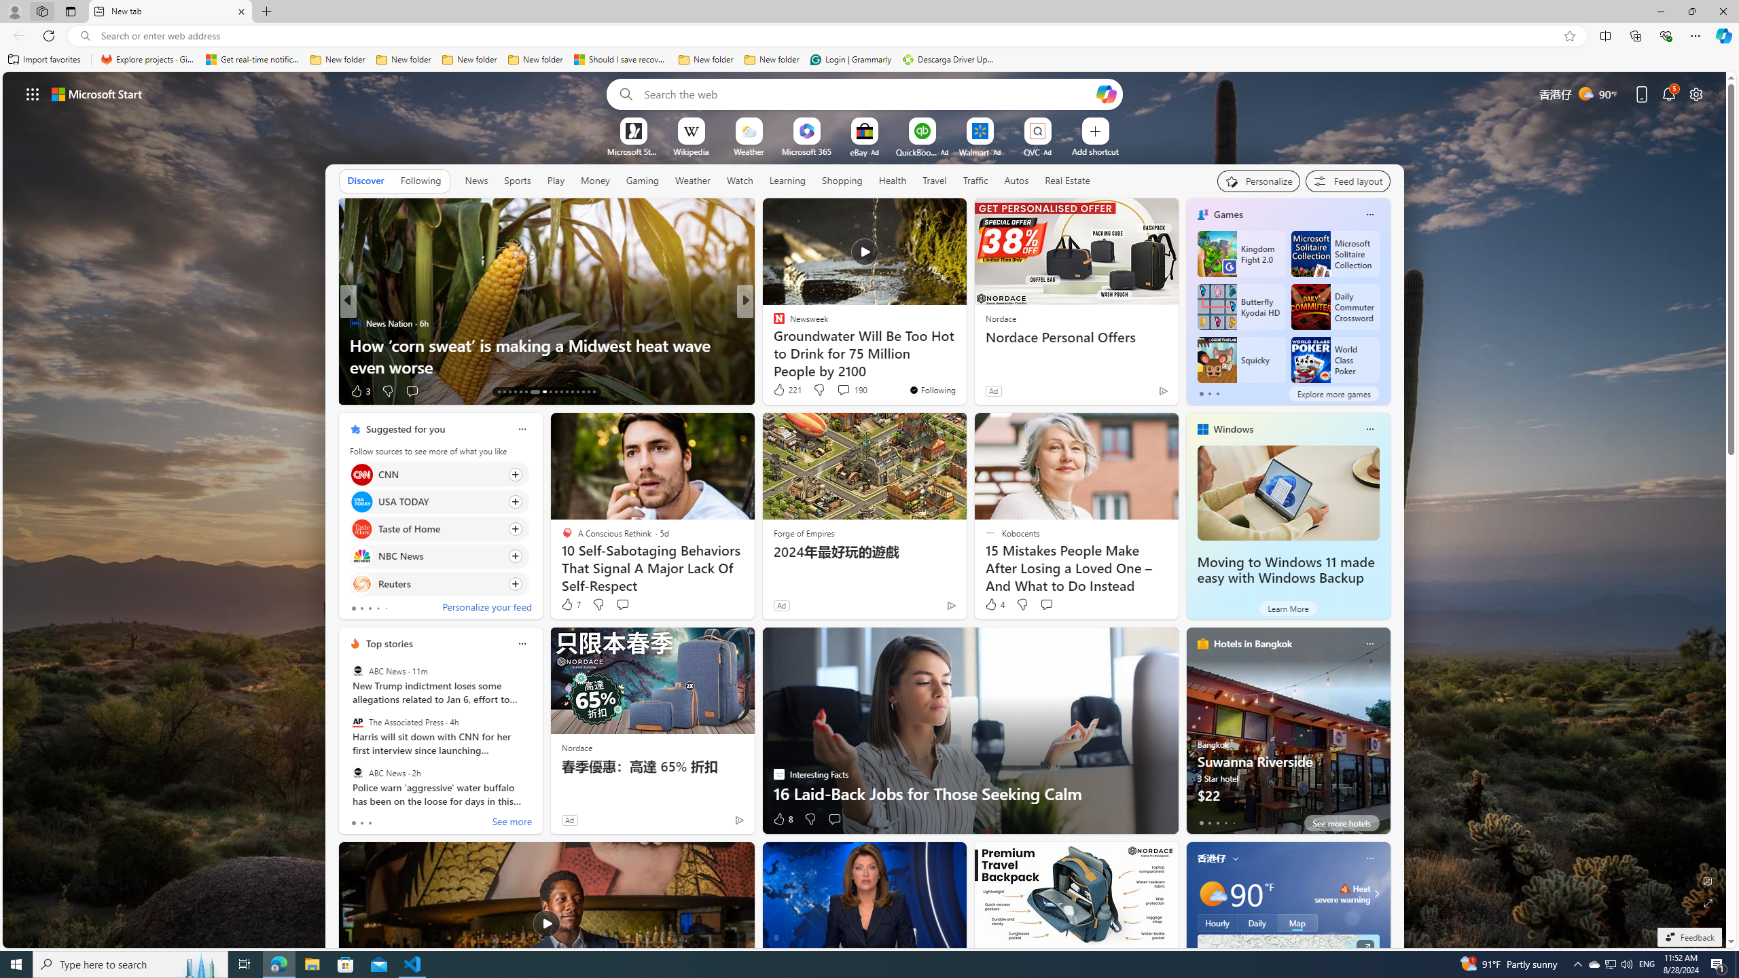 The width and height of the screenshot is (1739, 978). Describe the element at coordinates (1670, 94) in the screenshot. I see `Notifications` at that location.